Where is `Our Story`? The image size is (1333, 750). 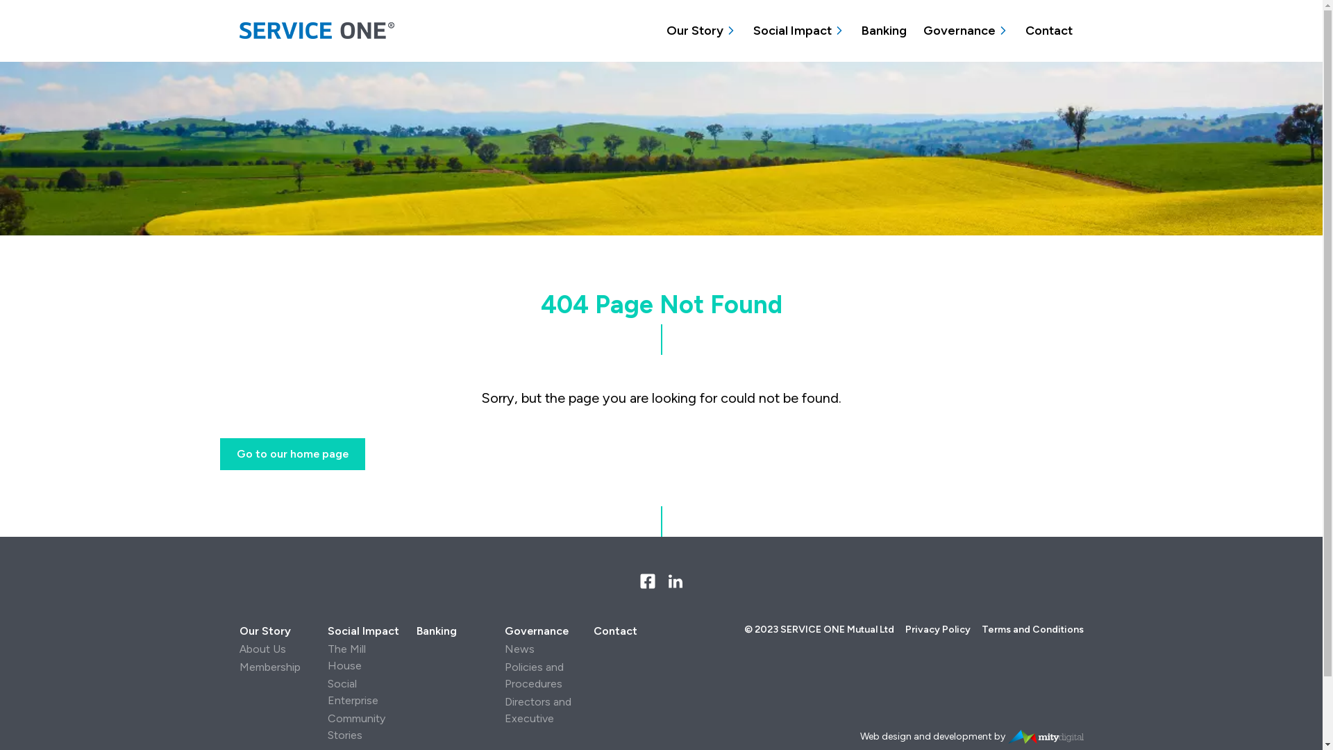 Our Story is located at coordinates (695, 31).